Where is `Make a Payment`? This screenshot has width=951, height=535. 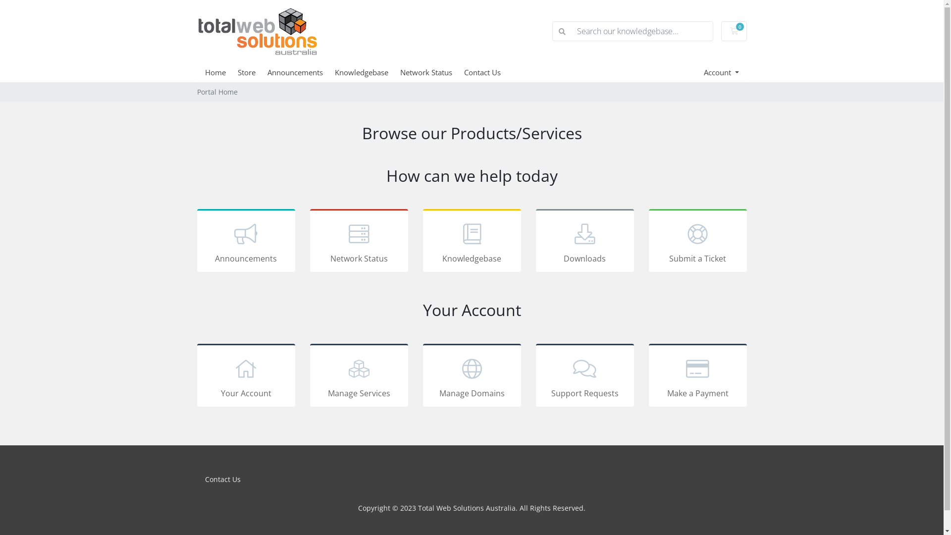
Make a Payment is located at coordinates (698, 375).